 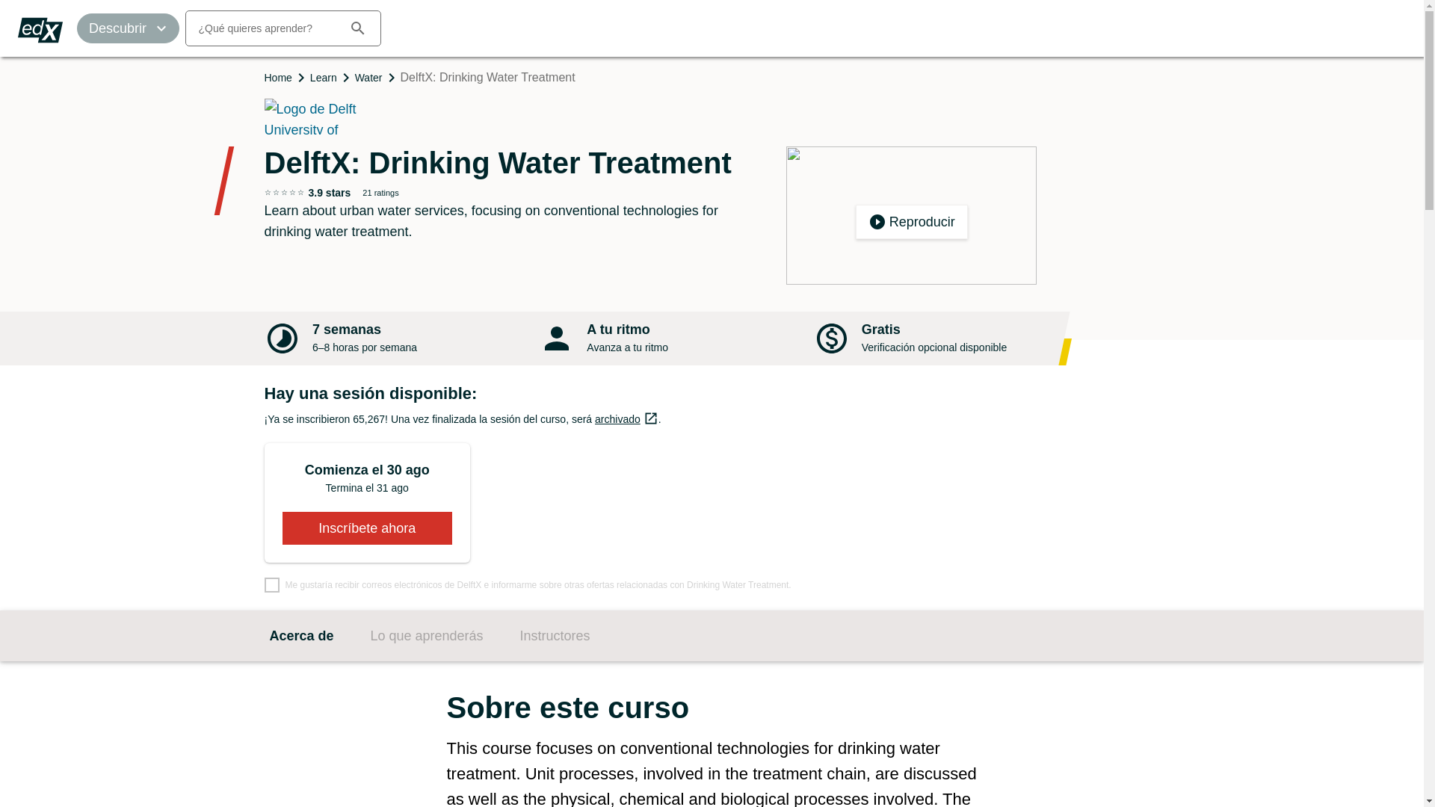 What do you see at coordinates (368, 78) in the screenshot?
I see `Water` at bounding box center [368, 78].